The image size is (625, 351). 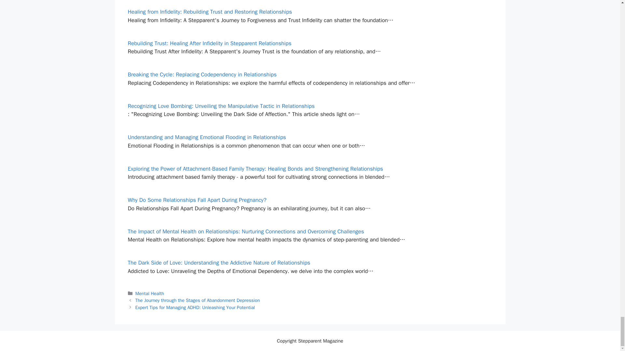 I want to click on Why Do Some Relationships Fall Apart During Pregnancy?, so click(x=197, y=200).